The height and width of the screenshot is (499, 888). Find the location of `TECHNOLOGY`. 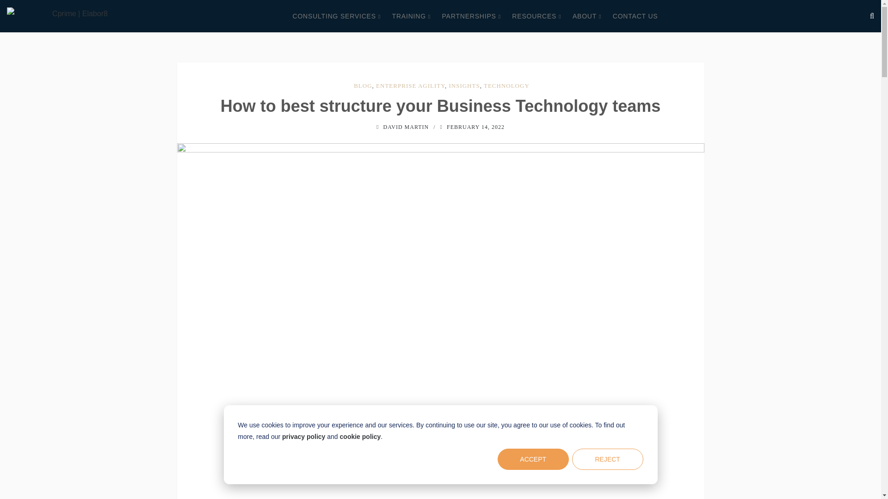

TECHNOLOGY is located at coordinates (506, 86).